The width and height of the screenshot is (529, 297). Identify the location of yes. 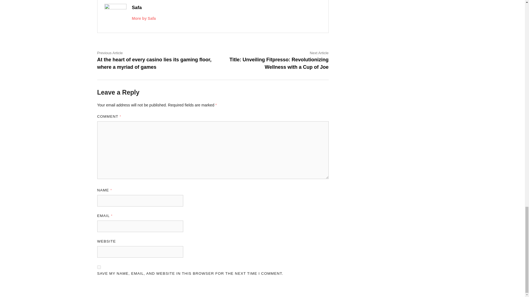
(99, 267).